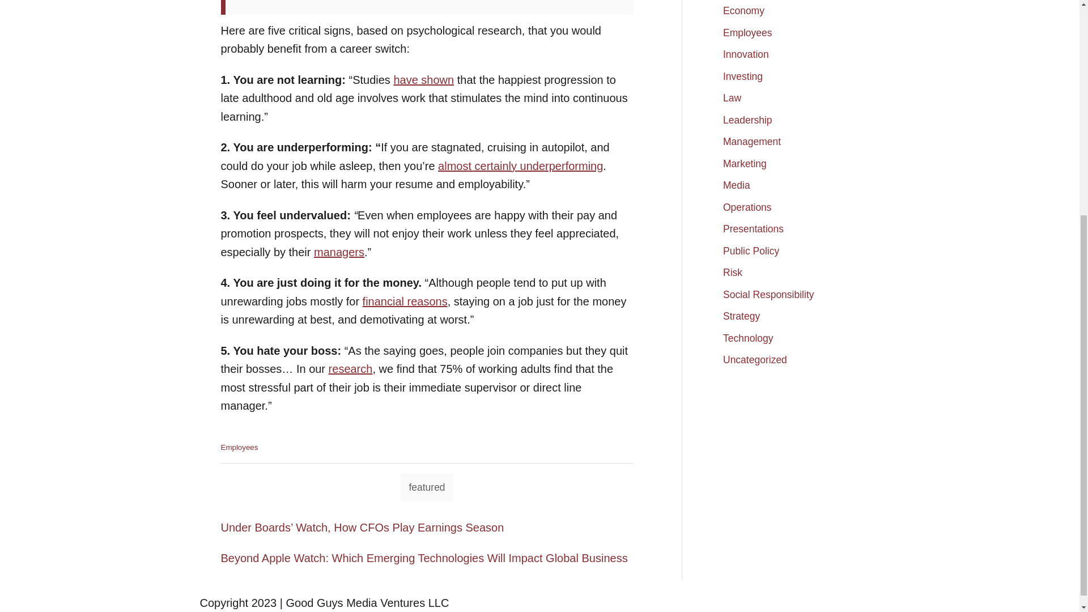 Image resolution: width=1088 pixels, height=612 pixels. What do you see at coordinates (423, 79) in the screenshot?
I see `have shown` at bounding box center [423, 79].